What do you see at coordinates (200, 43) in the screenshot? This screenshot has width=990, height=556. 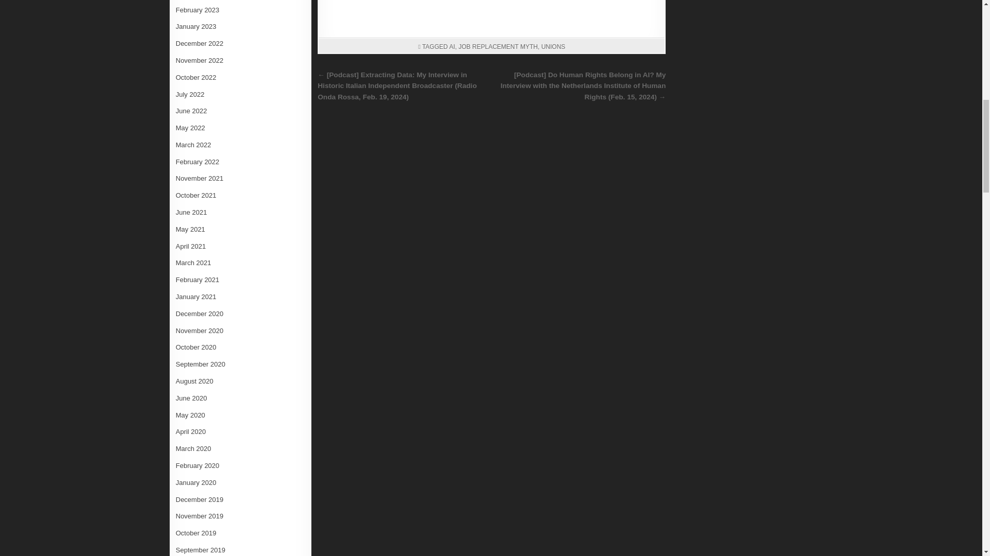 I see `December 2022` at bounding box center [200, 43].